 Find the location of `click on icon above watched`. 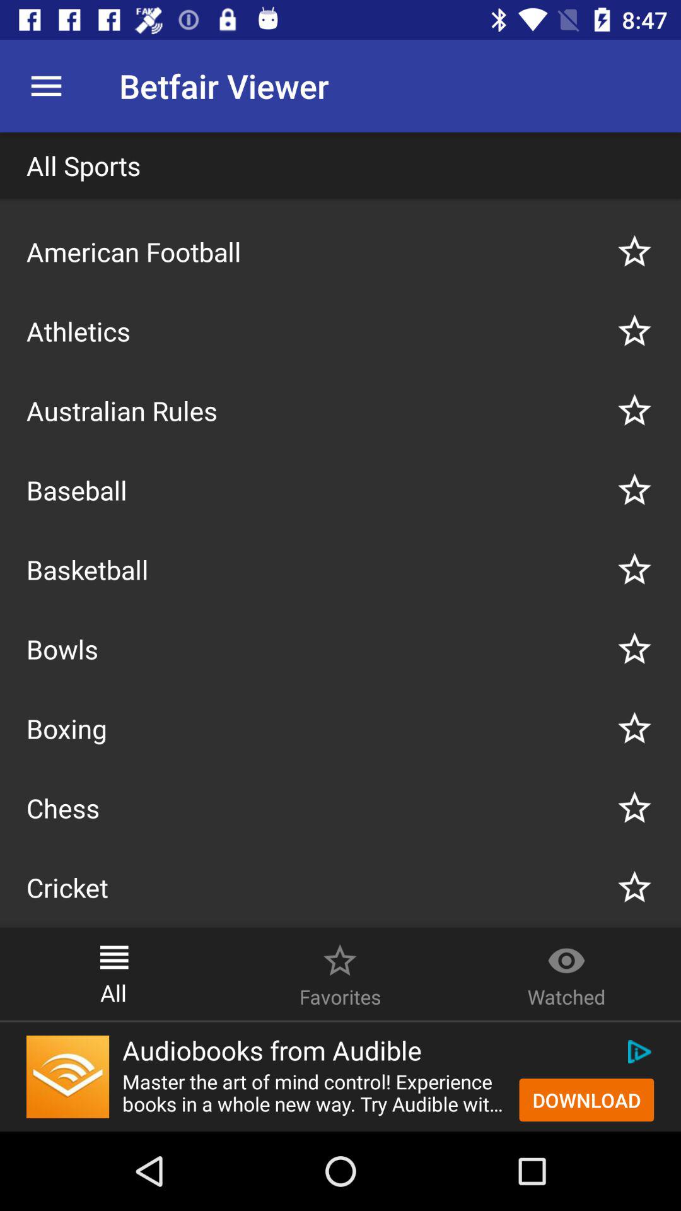

click on icon above watched is located at coordinates (566, 954).